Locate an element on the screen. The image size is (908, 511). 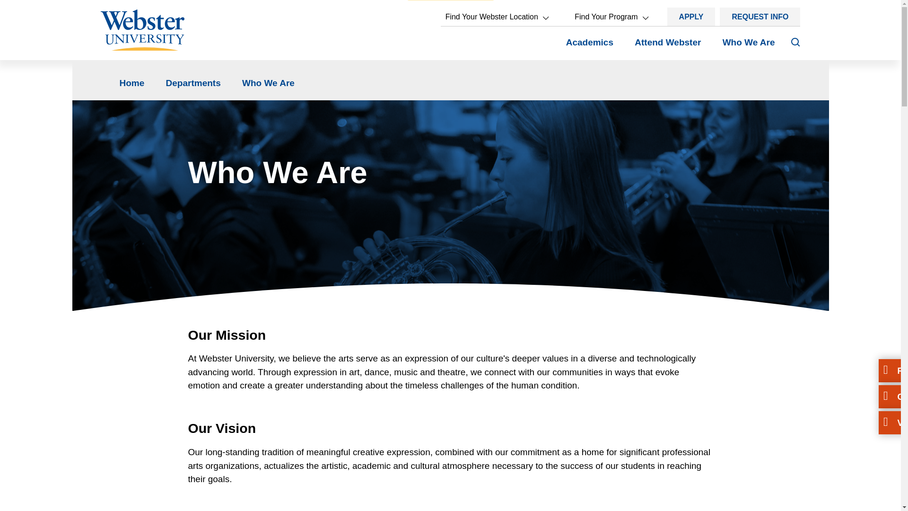
REQUEST INFO is located at coordinates (760, 17).